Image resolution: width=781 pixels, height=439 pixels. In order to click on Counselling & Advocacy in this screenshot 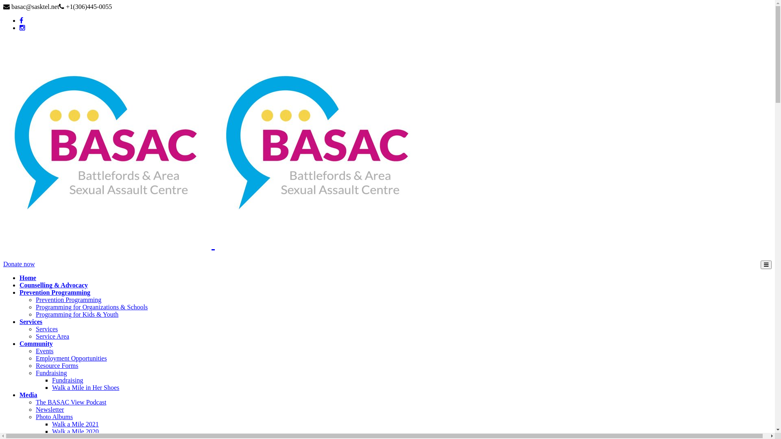, I will do `click(54, 285)`.